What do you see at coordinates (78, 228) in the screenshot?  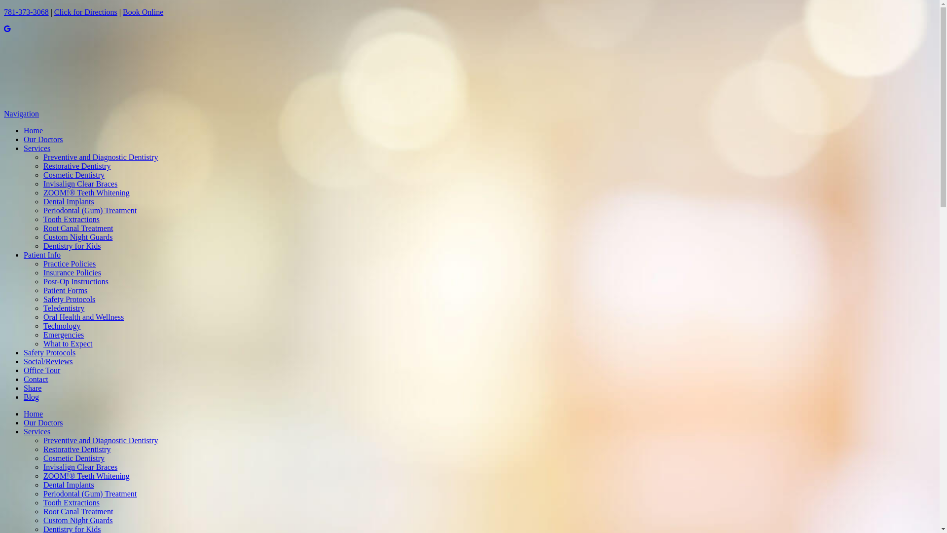 I see `Root Canal Treatment` at bounding box center [78, 228].